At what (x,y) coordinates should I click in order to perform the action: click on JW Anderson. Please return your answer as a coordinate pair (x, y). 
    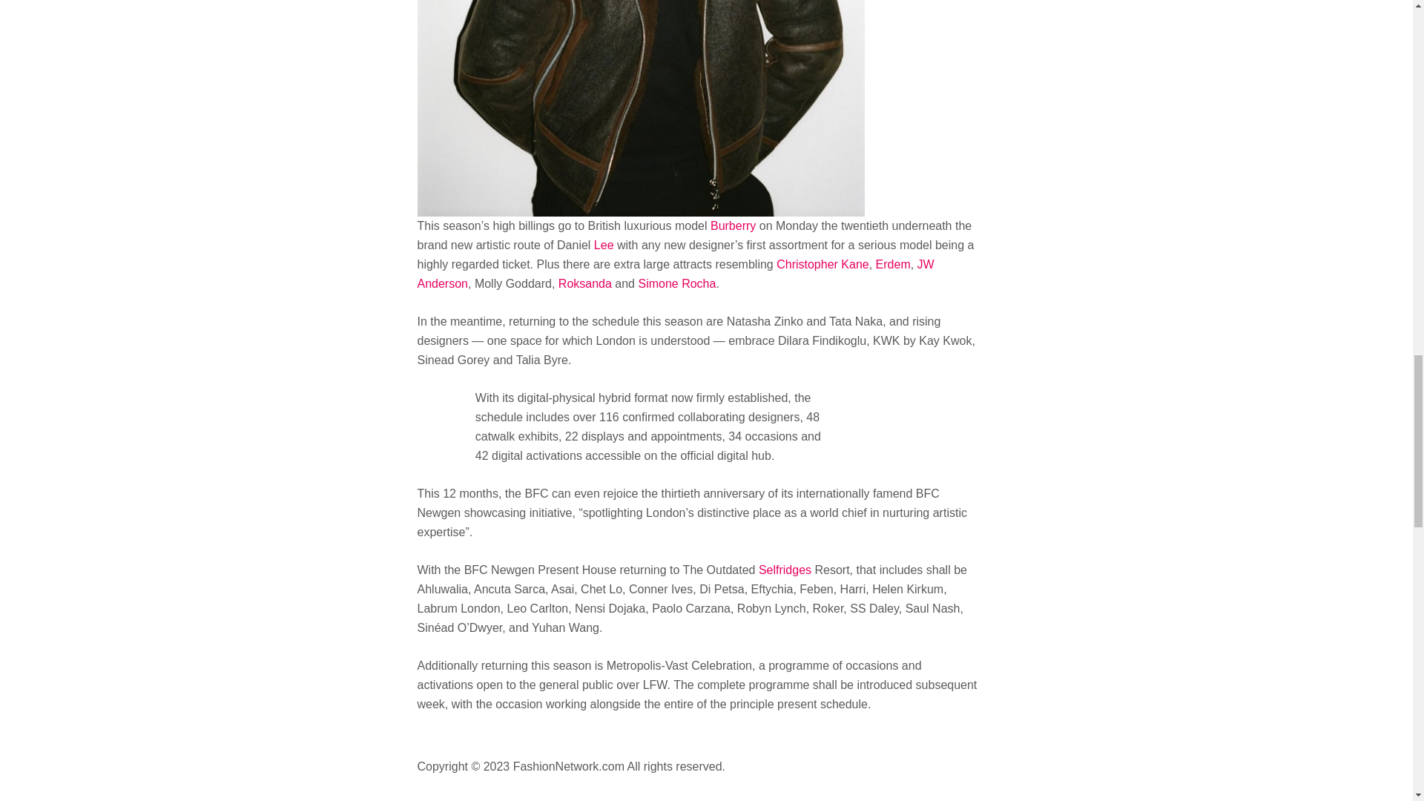
    Looking at the image, I should click on (675, 273).